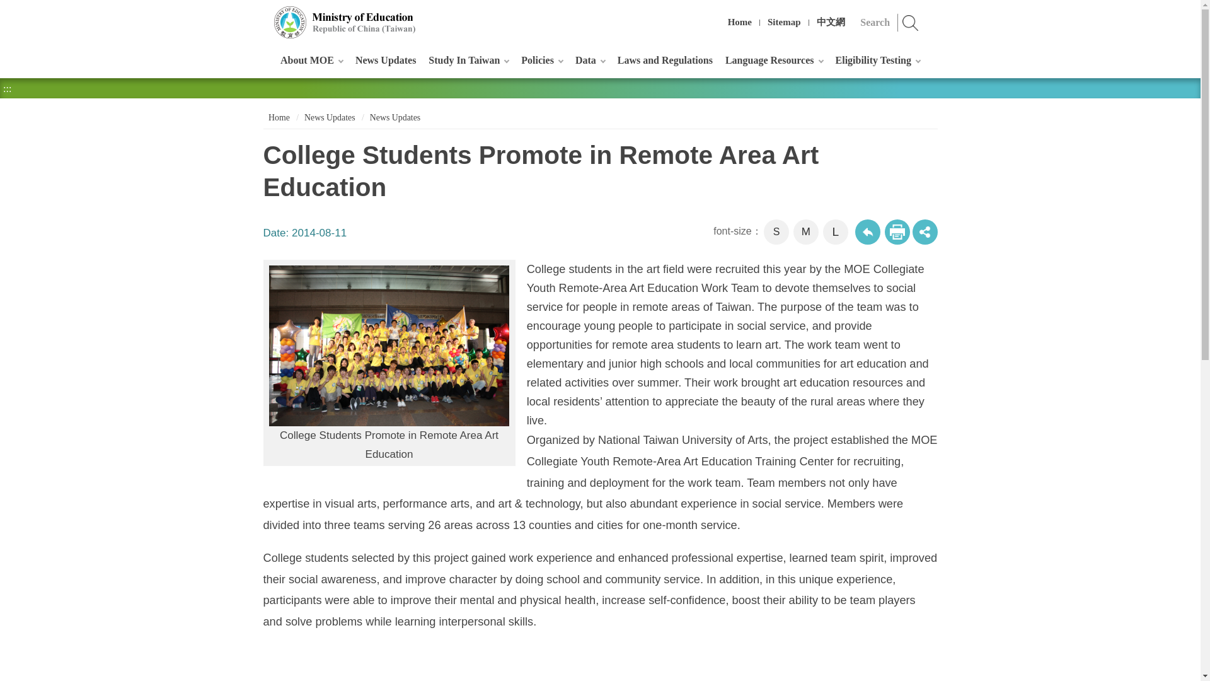 The height and width of the screenshot is (681, 1210). What do you see at coordinates (784, 22) in the screenshot?
I see `Sitemap` at bounding box center [784, 22].